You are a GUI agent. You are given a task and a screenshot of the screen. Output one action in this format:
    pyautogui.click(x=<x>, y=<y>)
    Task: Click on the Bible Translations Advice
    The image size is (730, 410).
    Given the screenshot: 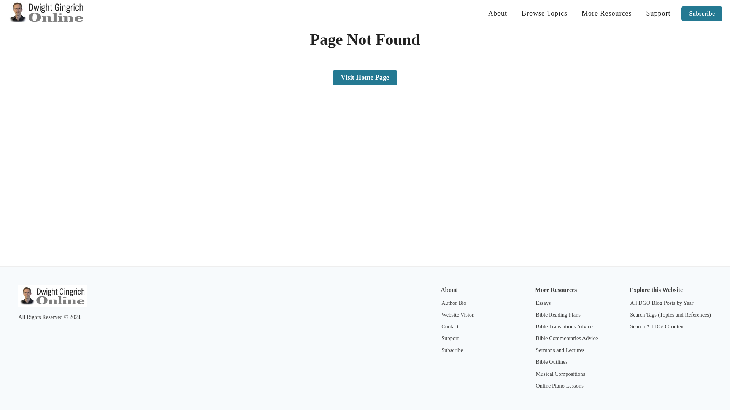 What is the action you would take?
    pyautogui.click(x=564, y=326)
    